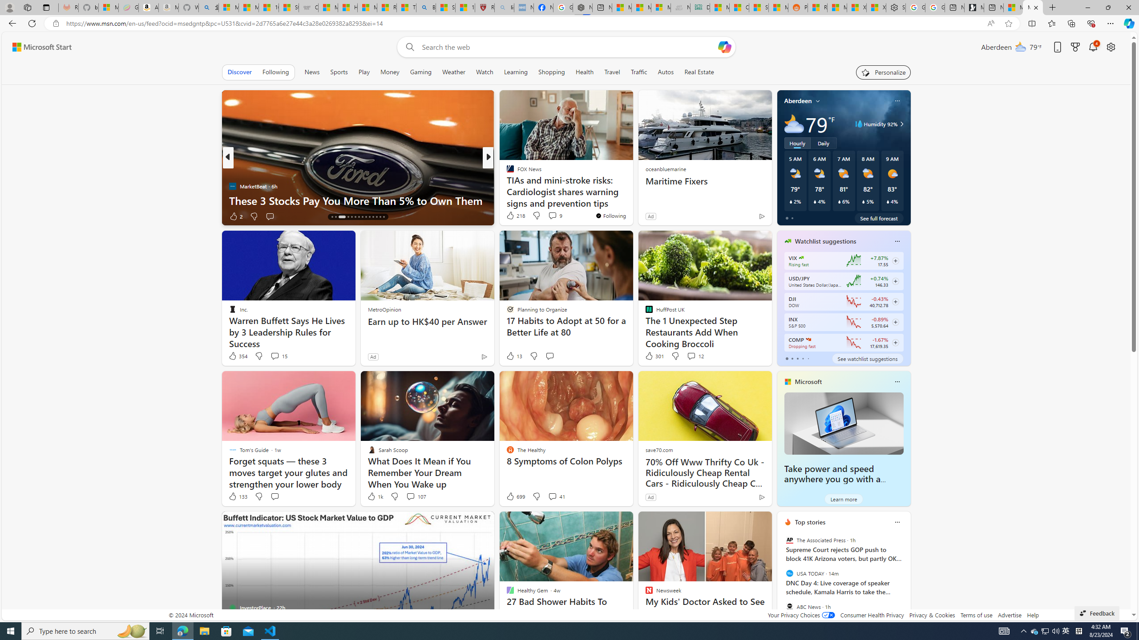 The height and width of the screenshot is (640, 1139). I want to click on AutomationID: tab-20, so click(355, 217).